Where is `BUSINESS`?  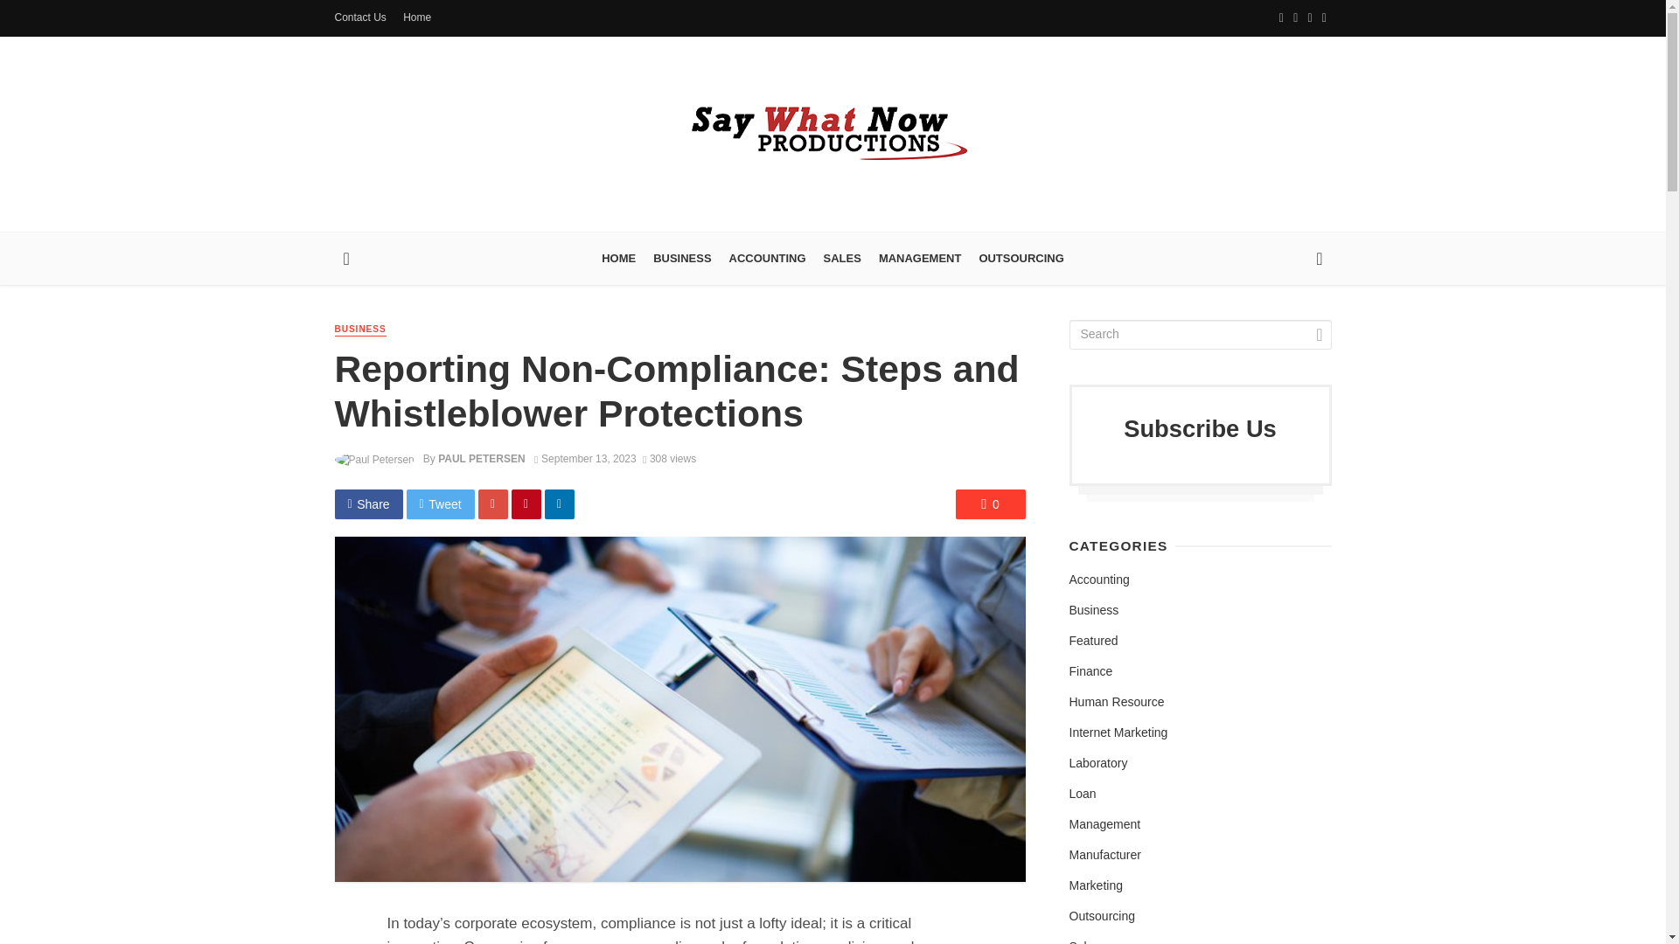 BUSINESS is located at coordinates (360, 330).